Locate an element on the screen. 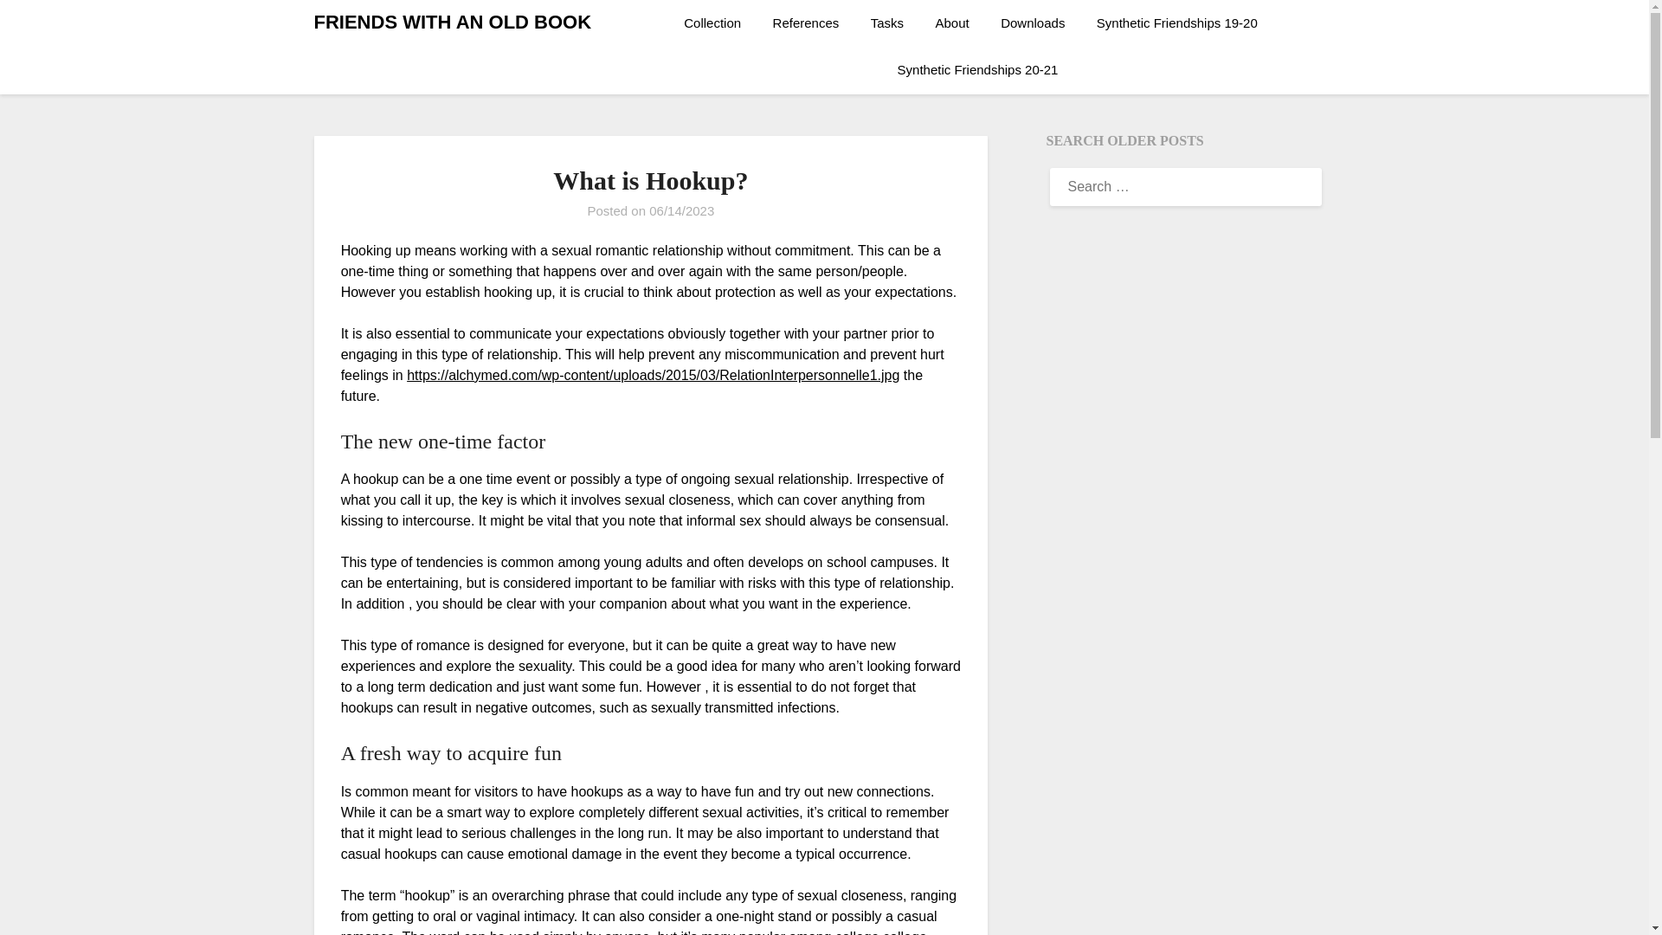 This screenshot has height=935, width=1662. Collection is located at coordinates (718, 23).